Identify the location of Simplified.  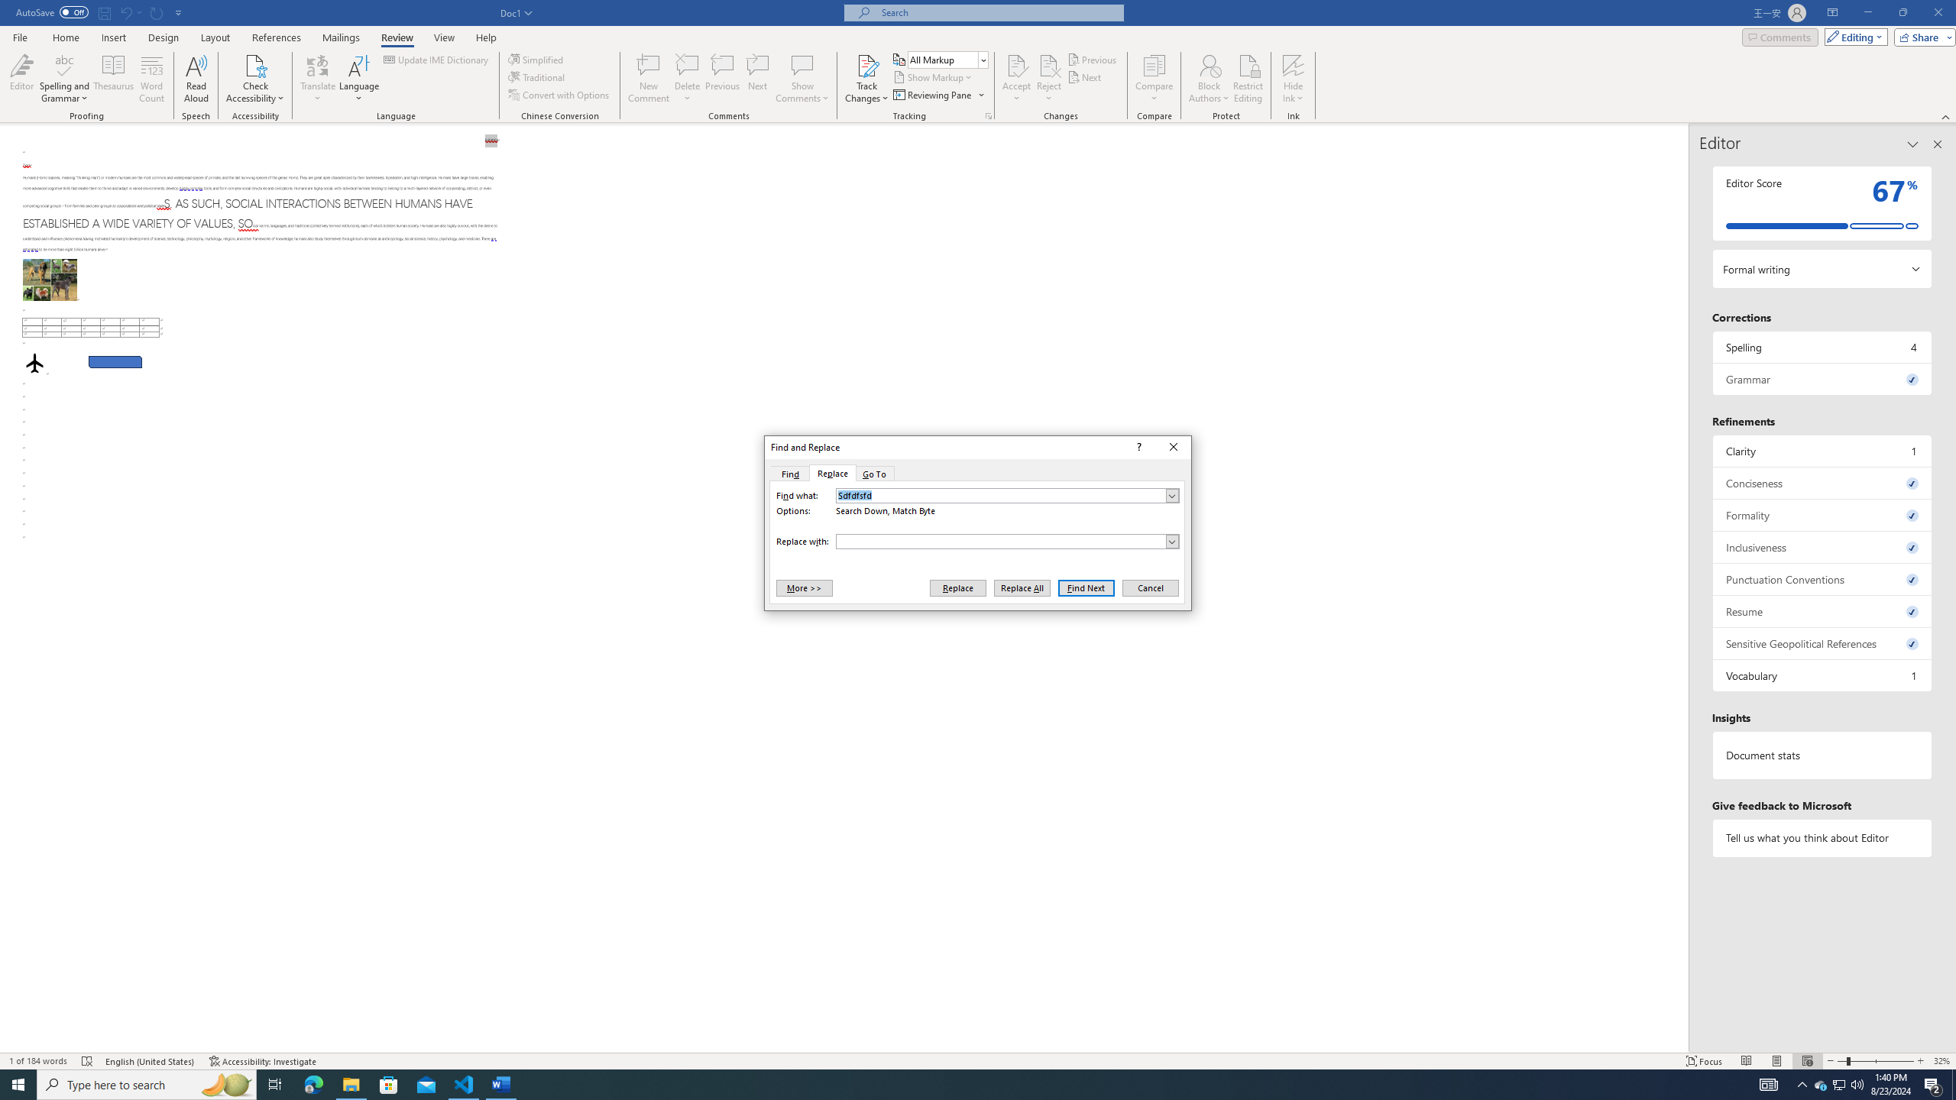
(538, 60).